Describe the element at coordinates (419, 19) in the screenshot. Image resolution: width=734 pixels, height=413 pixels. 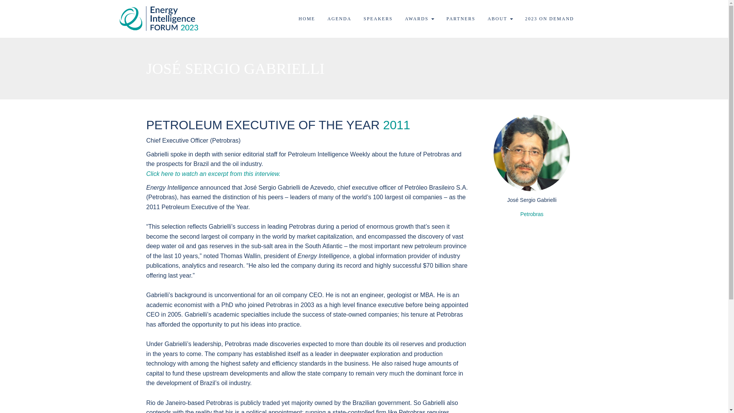
I see `AWARDS` at that location.